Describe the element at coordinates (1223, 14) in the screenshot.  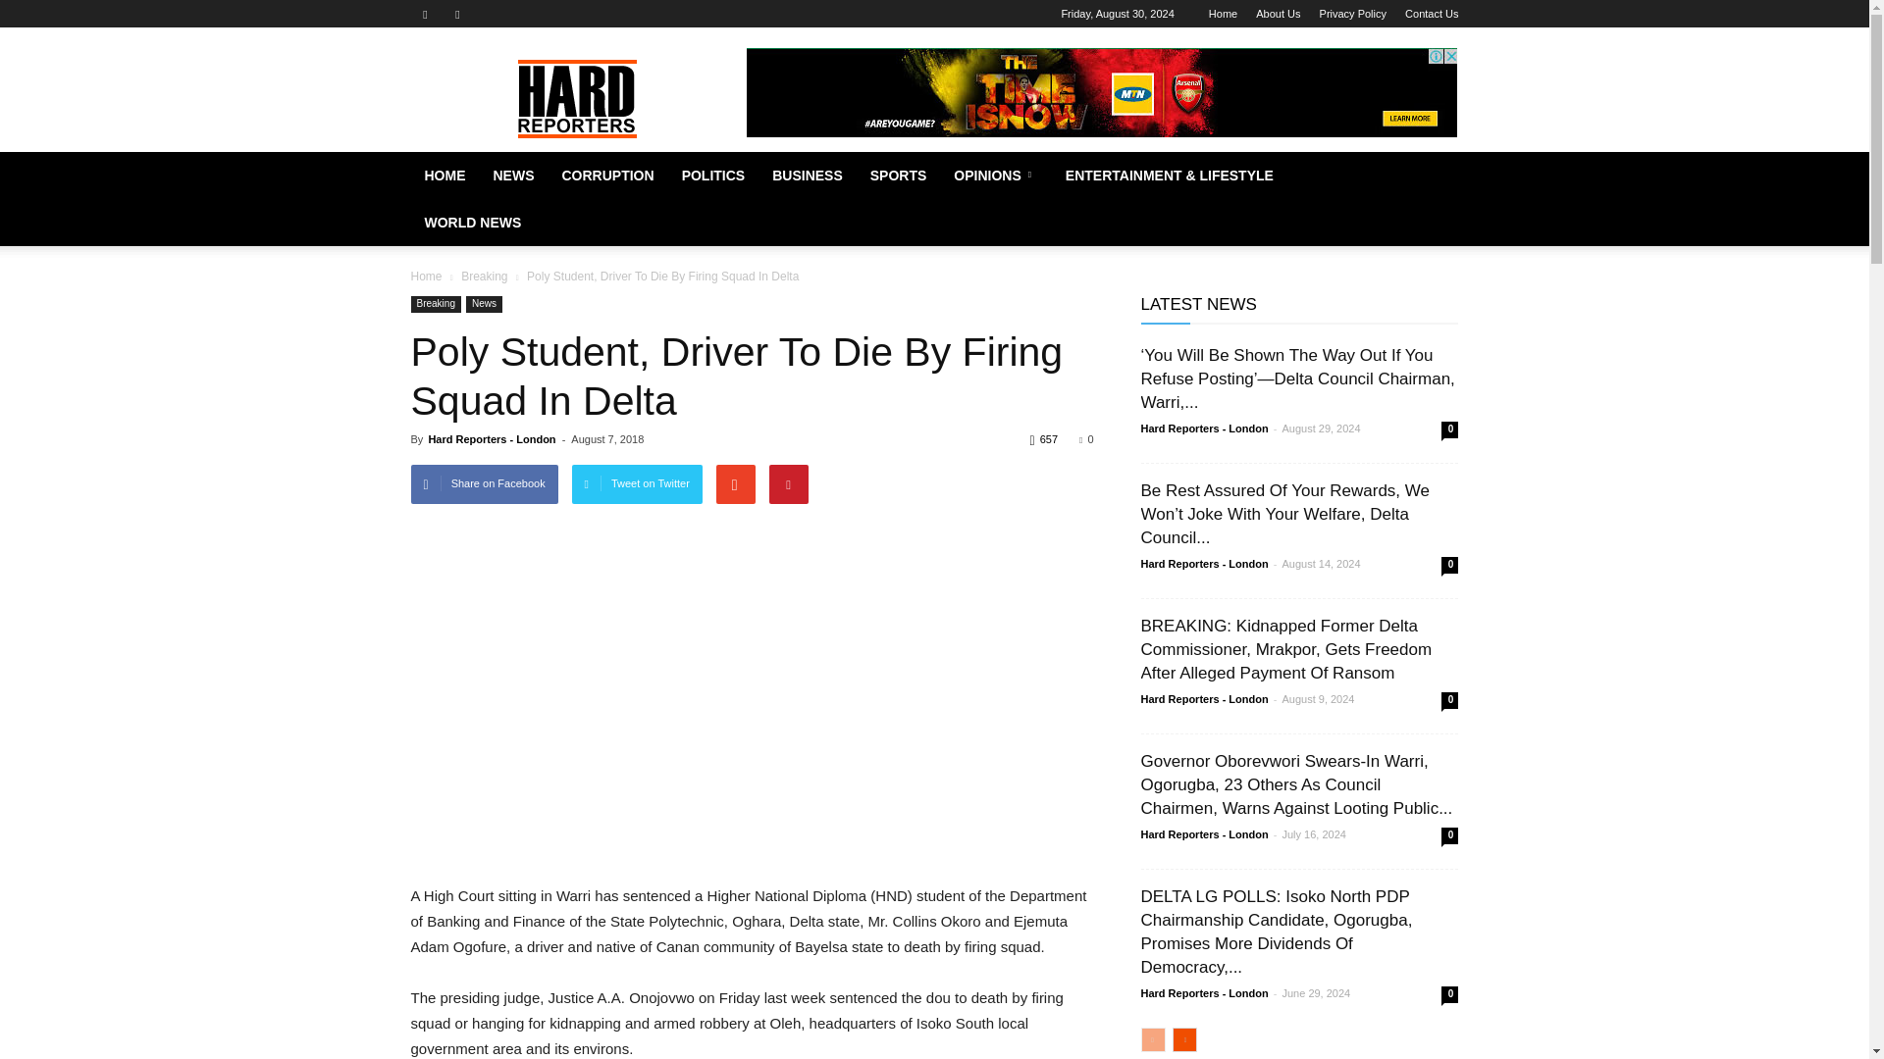
I see `Home` at that location.